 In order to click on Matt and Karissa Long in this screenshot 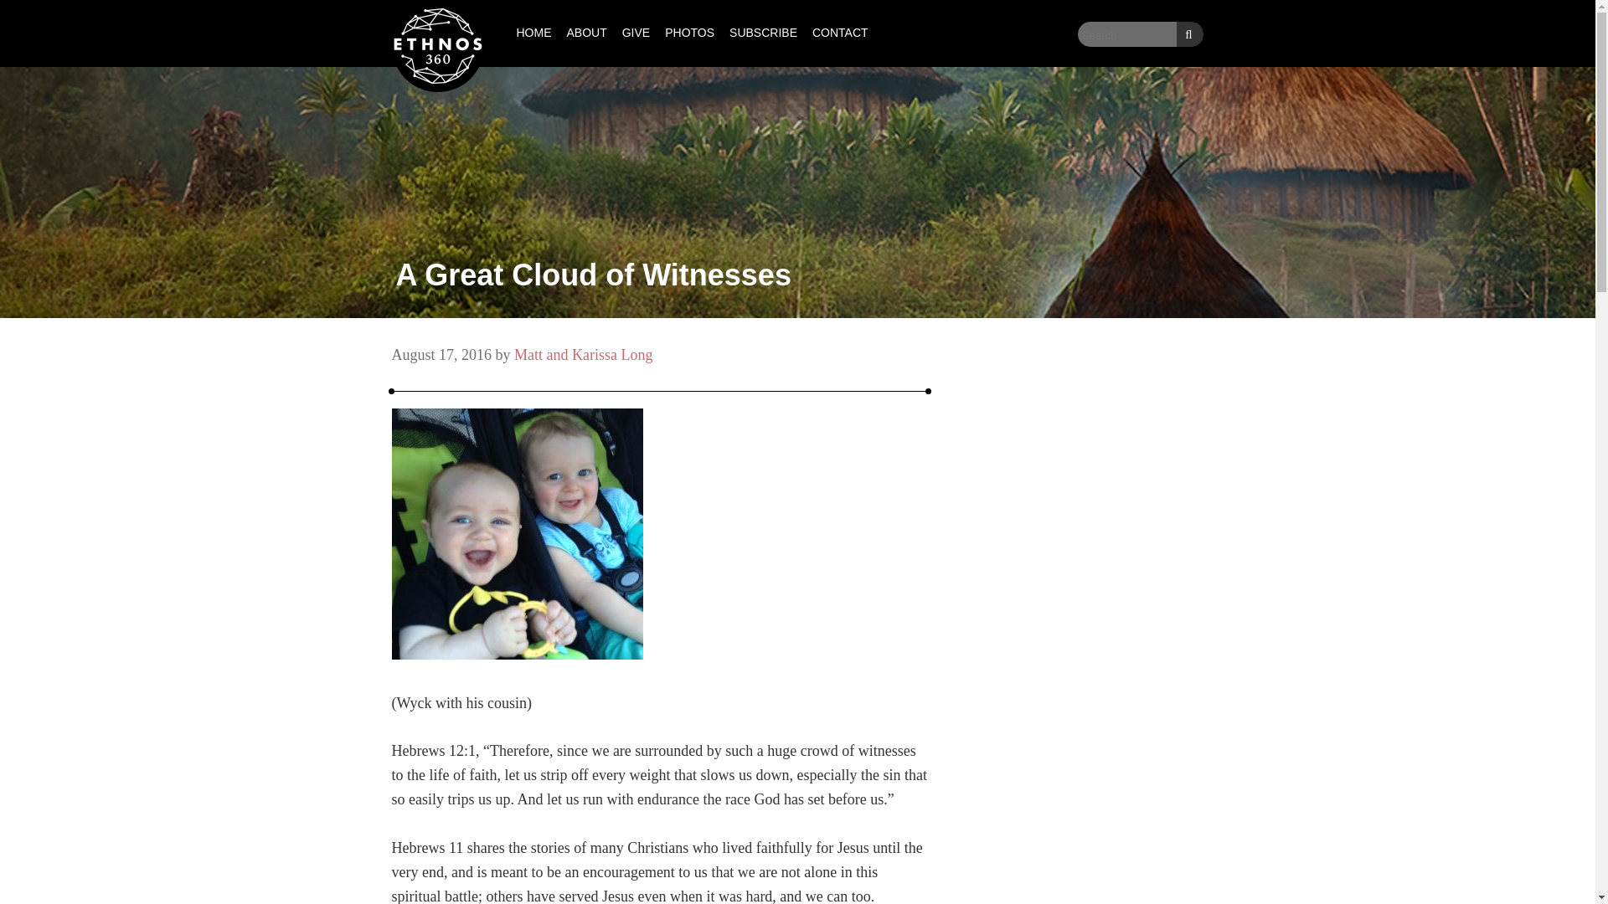, I will do `click(583, 355)`.